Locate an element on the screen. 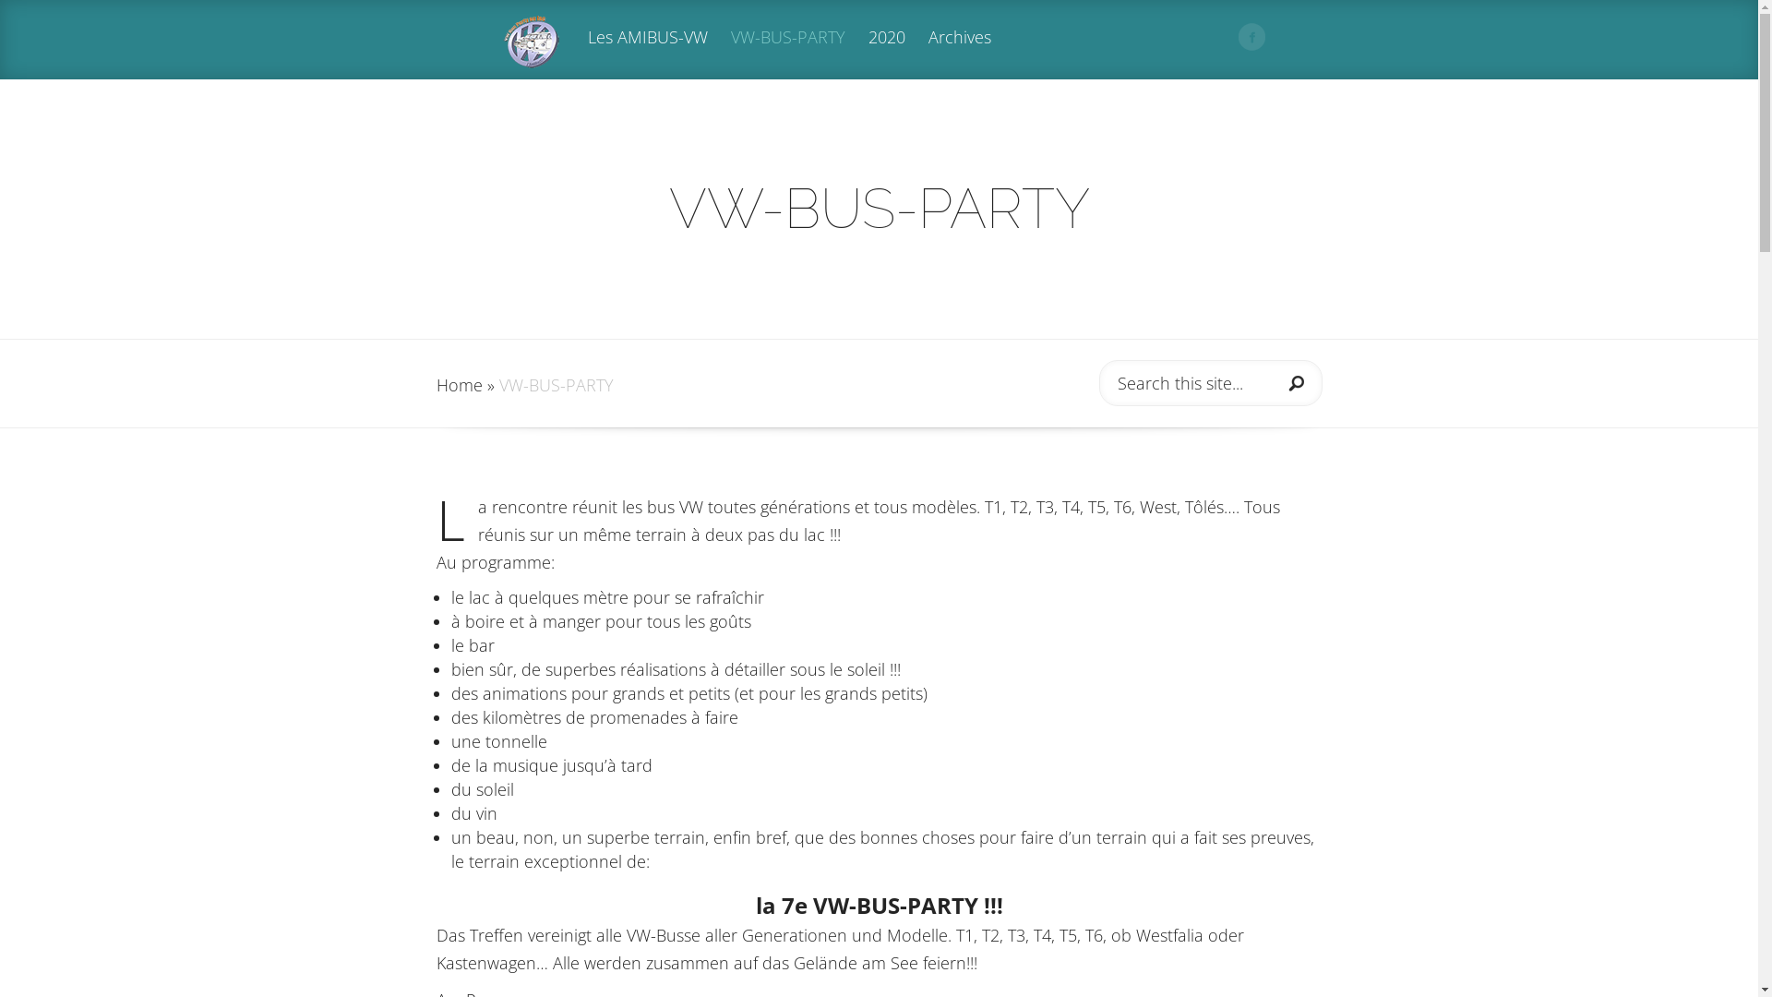 This screenshot has width=1772, height=997. VW-BUS-PARTY is located at coordinates (788, 54).